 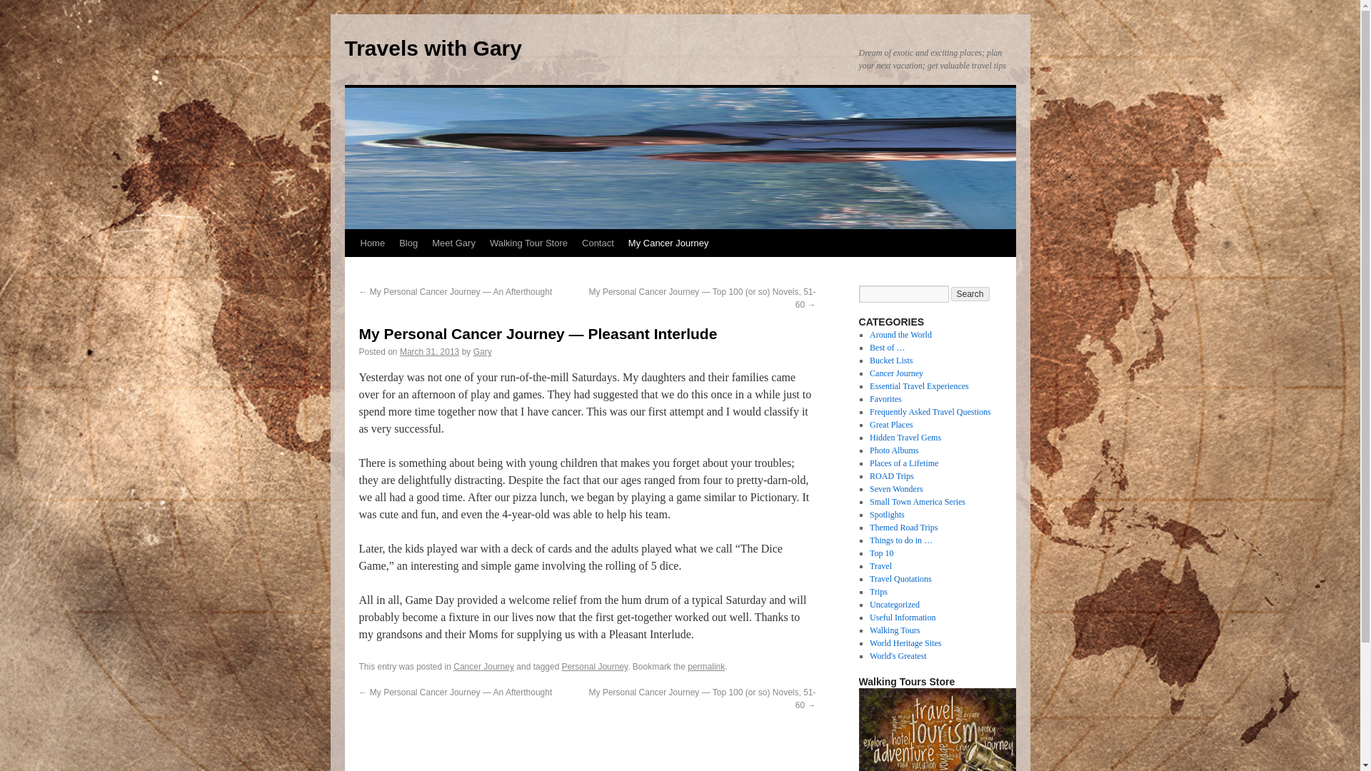 What do you see at coordinates (595, 666) in the screenshot?
I see `Personal Journey` at bounding box center [595, 666].